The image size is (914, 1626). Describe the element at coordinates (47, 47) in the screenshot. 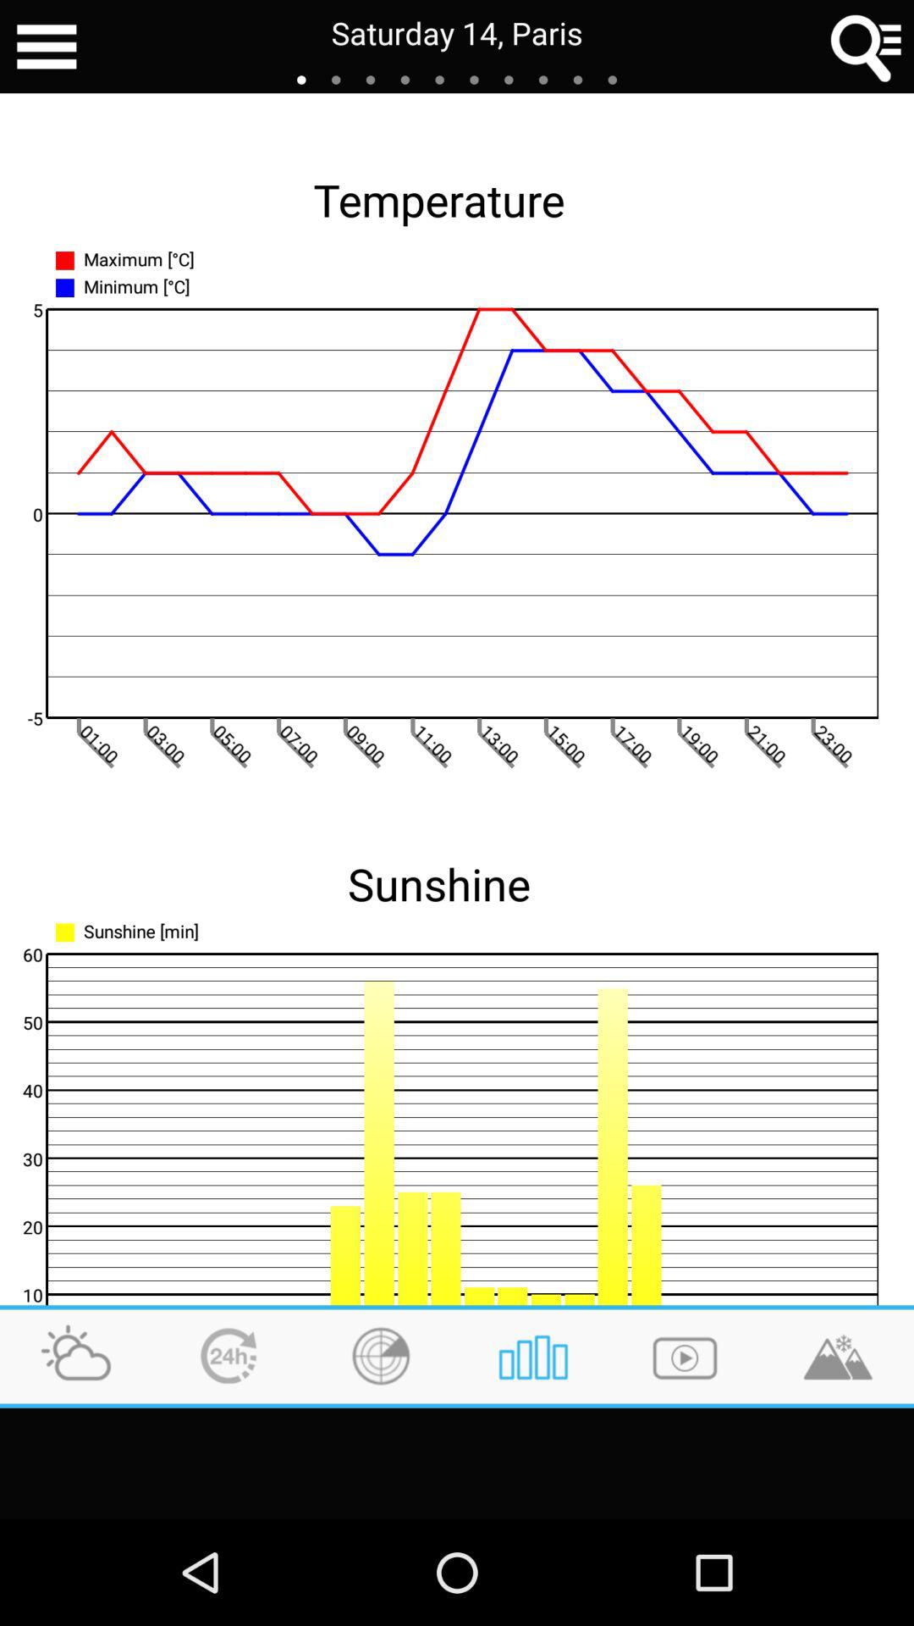

I see `open menu` at that location.